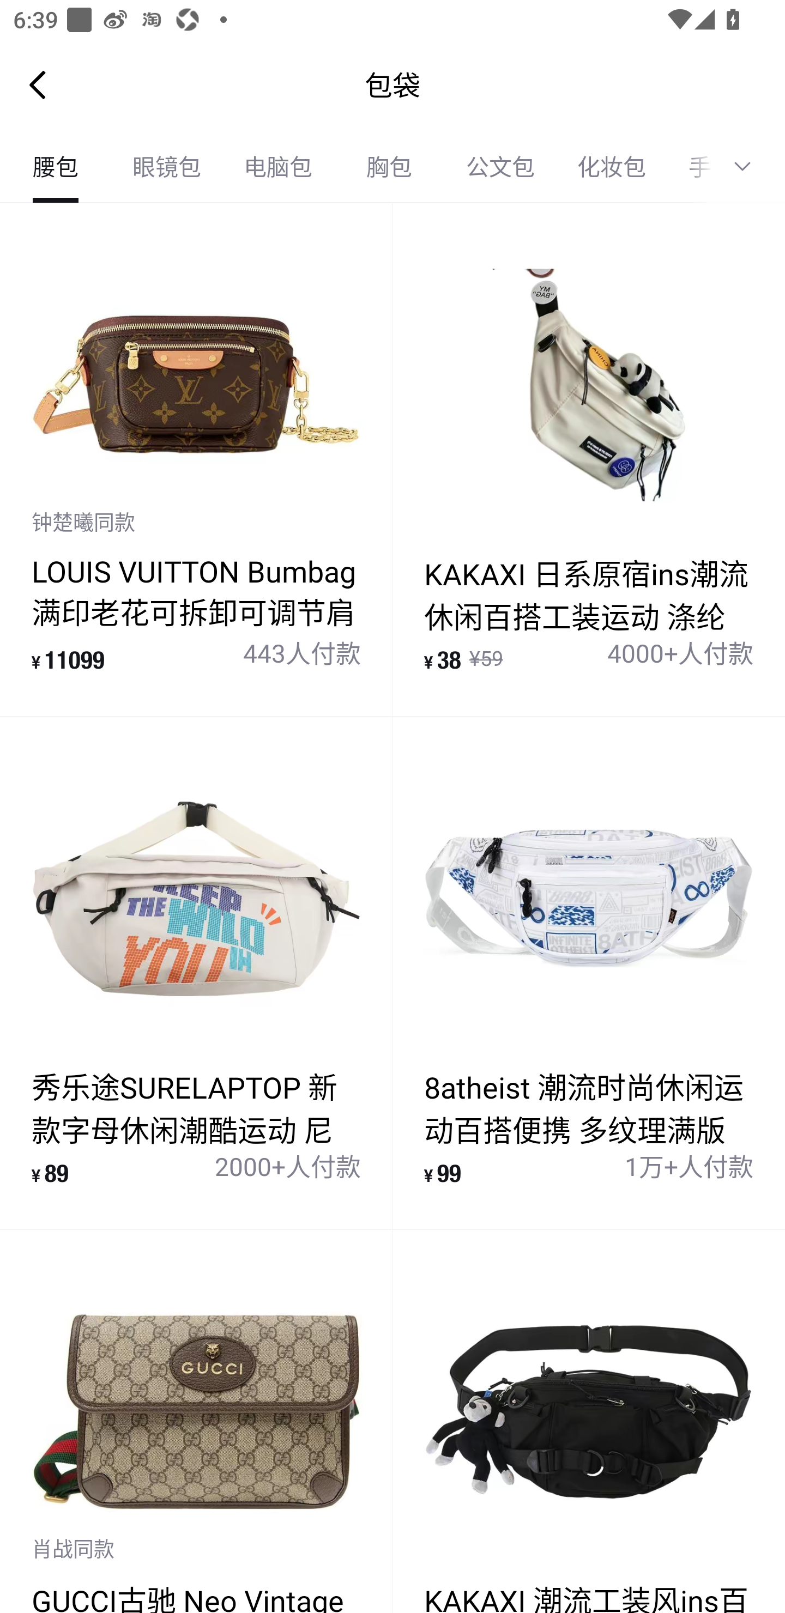 The width and height of the screenshot is (785, 1613). Describe the element at coordinates (56, 167) in the screenshot. I see `腰包` at that location.